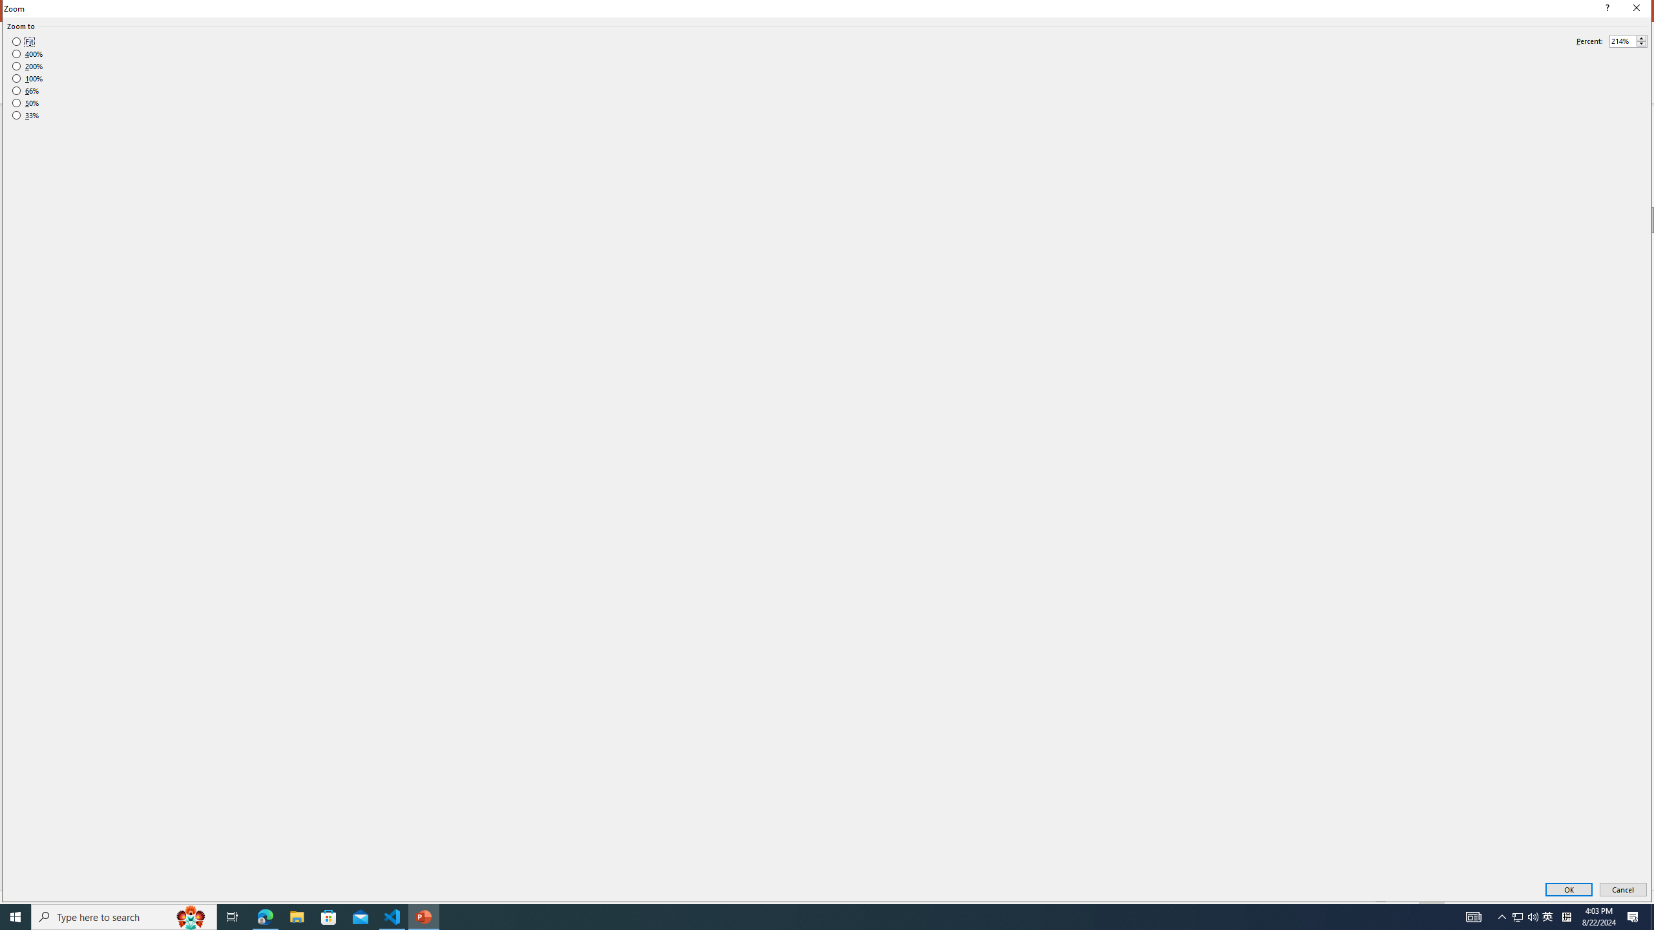 Image resolution: width=1654 pixels, height=930 pixels. What do you see at coordinates (1606, 9) in the screenshot?
I see `Context help` at bounding box center [1606, 9].